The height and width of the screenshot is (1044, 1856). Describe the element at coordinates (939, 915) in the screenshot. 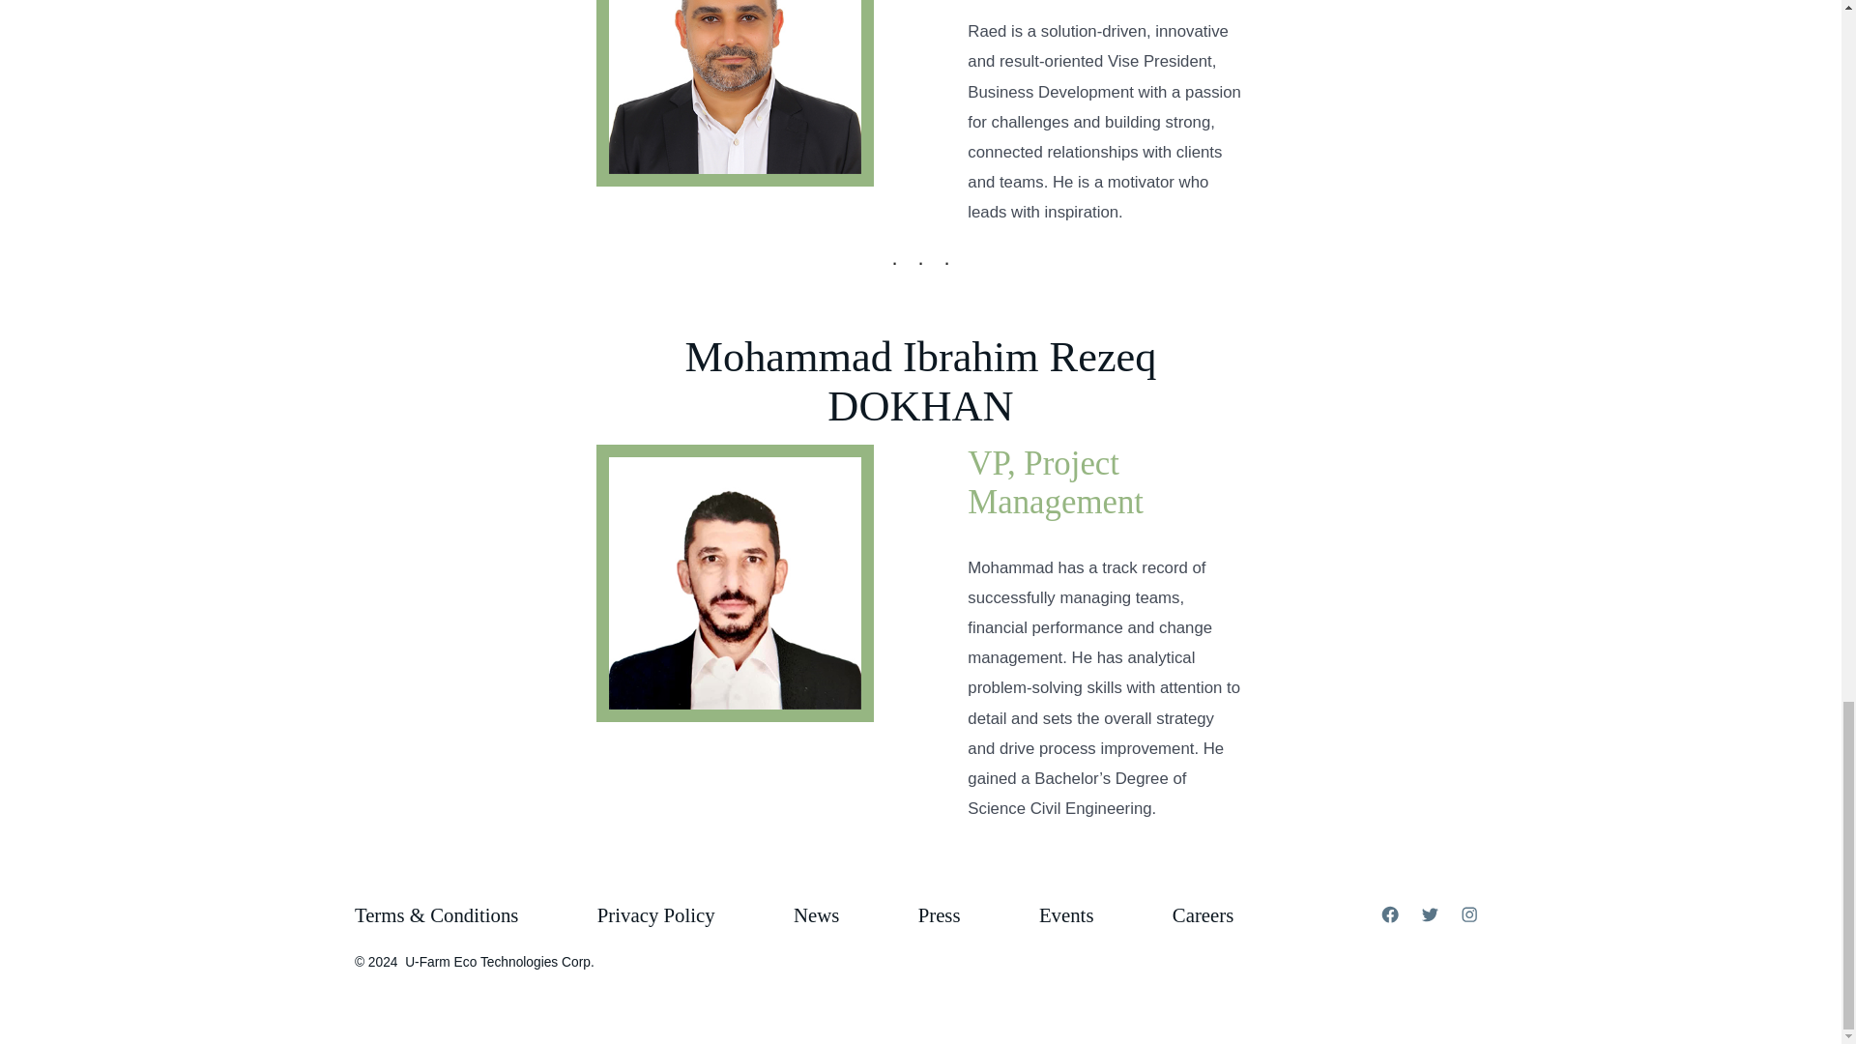

I see `Press` at that location.